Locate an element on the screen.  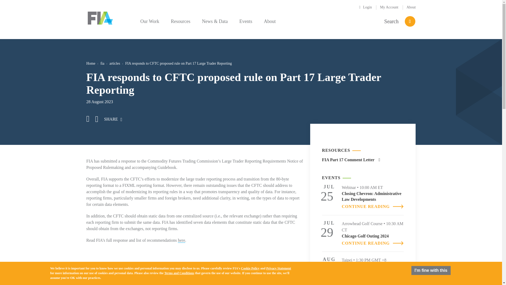
About is located at coordinates (411, 7).